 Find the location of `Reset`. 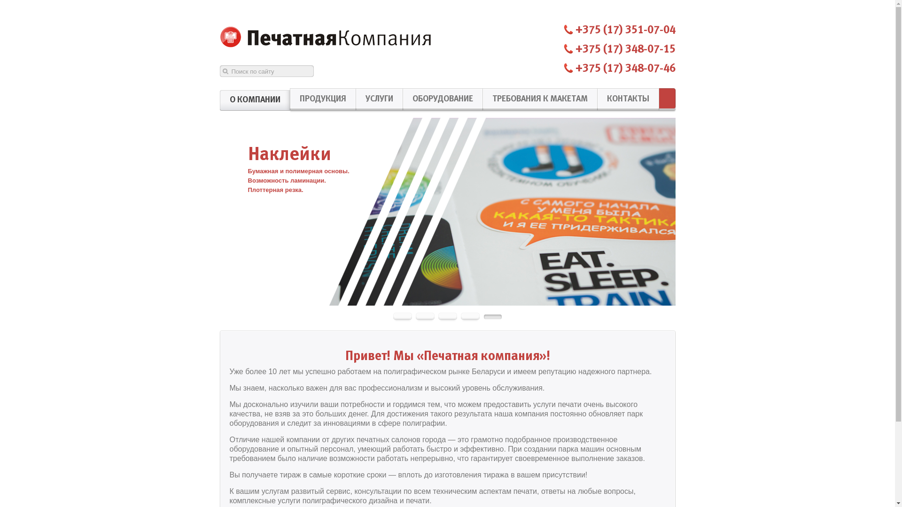

Reset is located at coordinates (2, 2).